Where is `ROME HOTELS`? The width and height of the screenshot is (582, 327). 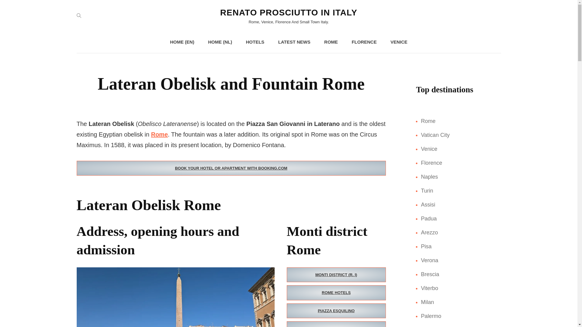 ROME HOTELS is located at coordinates (336, 292).